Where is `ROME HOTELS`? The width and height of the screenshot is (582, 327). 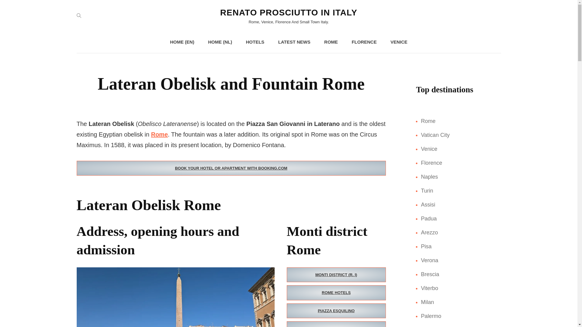 ROME HOTELS is located at coordinates (336, 292).